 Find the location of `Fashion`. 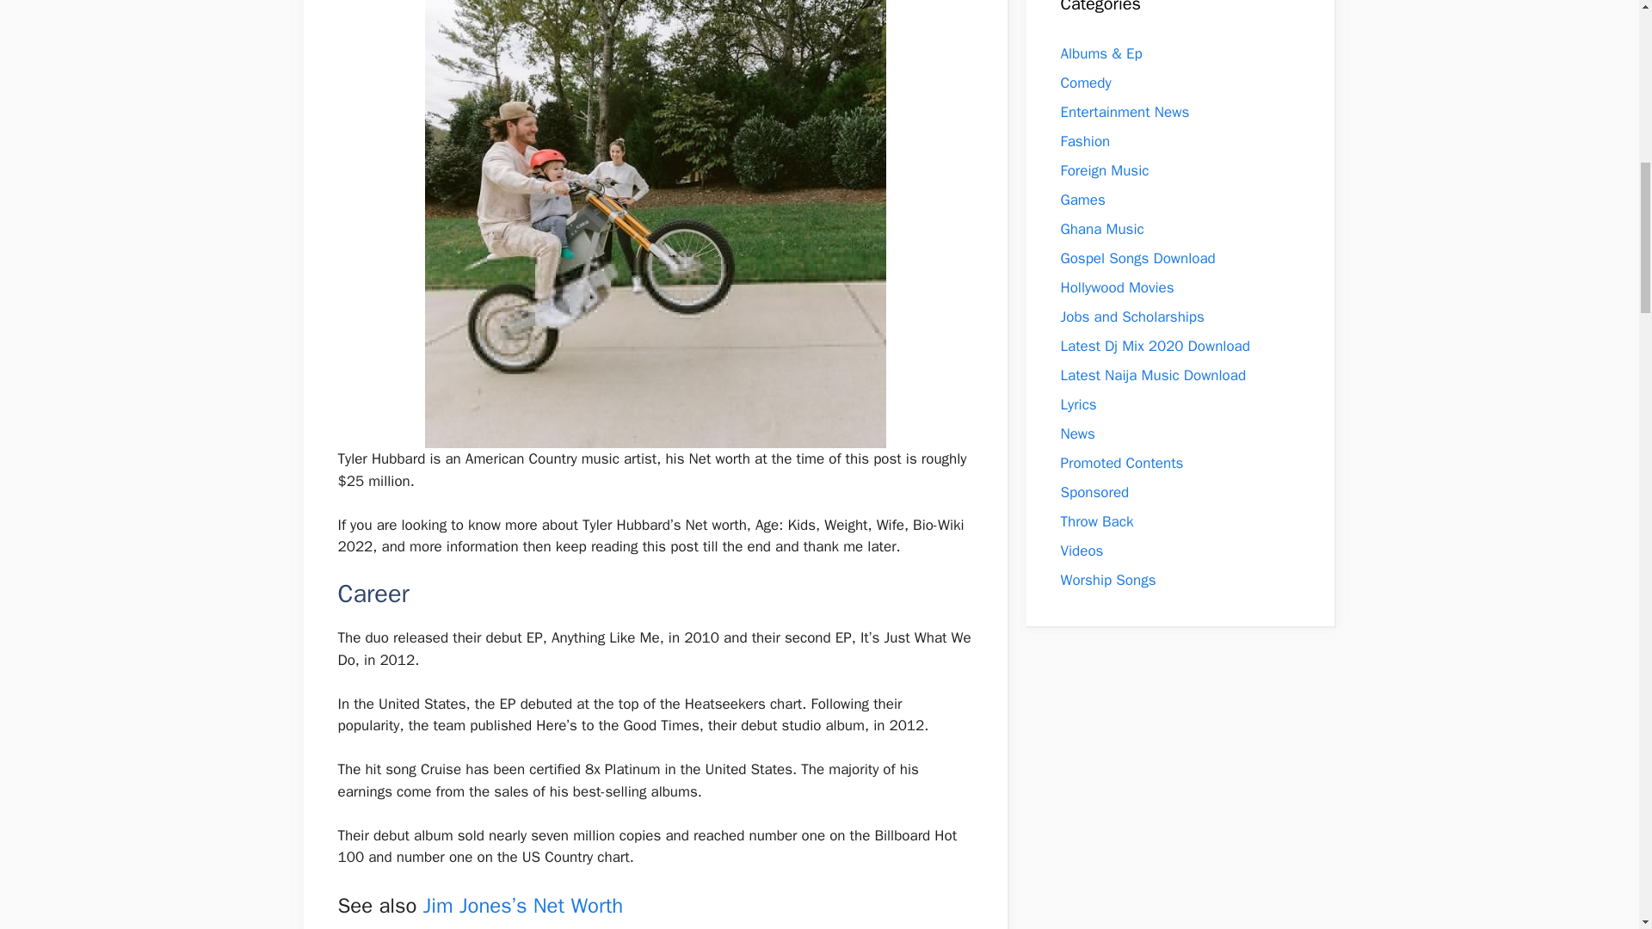

Fashion is located at coordinates (1085, 141).